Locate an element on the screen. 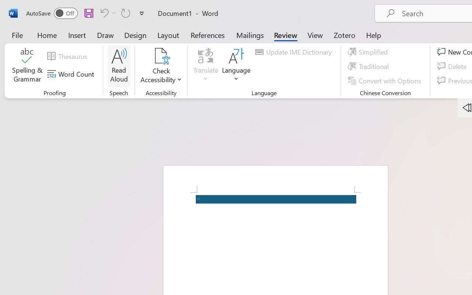  Convert with Options... is located at coordinates (385, 80).